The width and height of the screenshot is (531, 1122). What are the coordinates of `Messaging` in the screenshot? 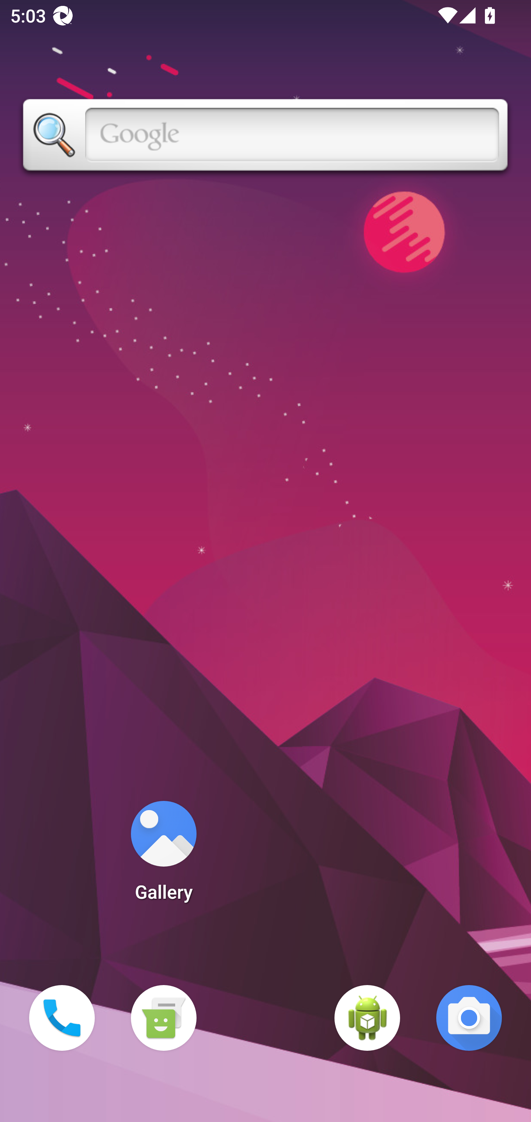 It's located at (163, 1018).